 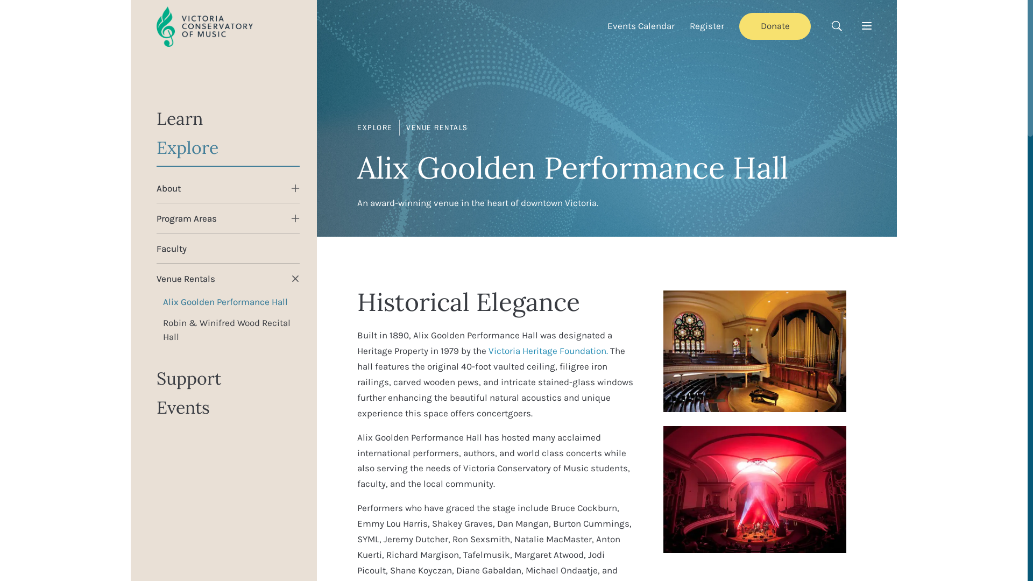 I want to click on Faculty, so click(x=228, y=249).